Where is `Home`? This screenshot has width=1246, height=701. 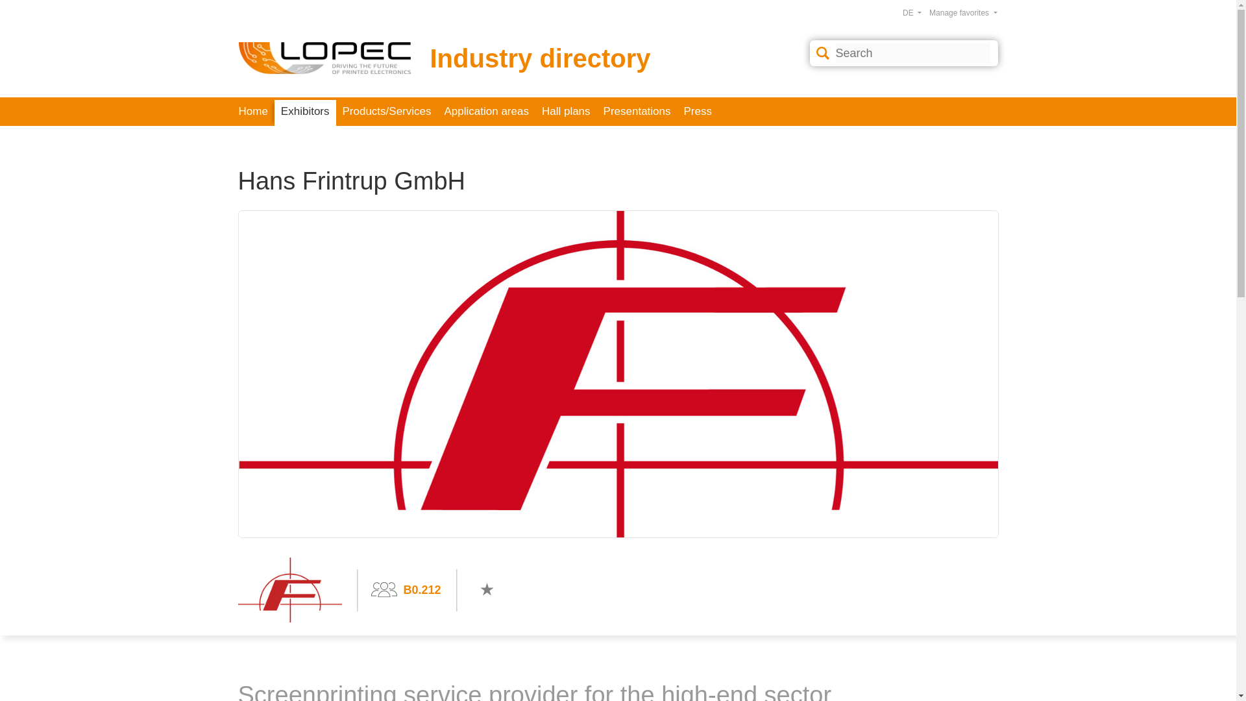 Home is located at coordinates (253, 112).